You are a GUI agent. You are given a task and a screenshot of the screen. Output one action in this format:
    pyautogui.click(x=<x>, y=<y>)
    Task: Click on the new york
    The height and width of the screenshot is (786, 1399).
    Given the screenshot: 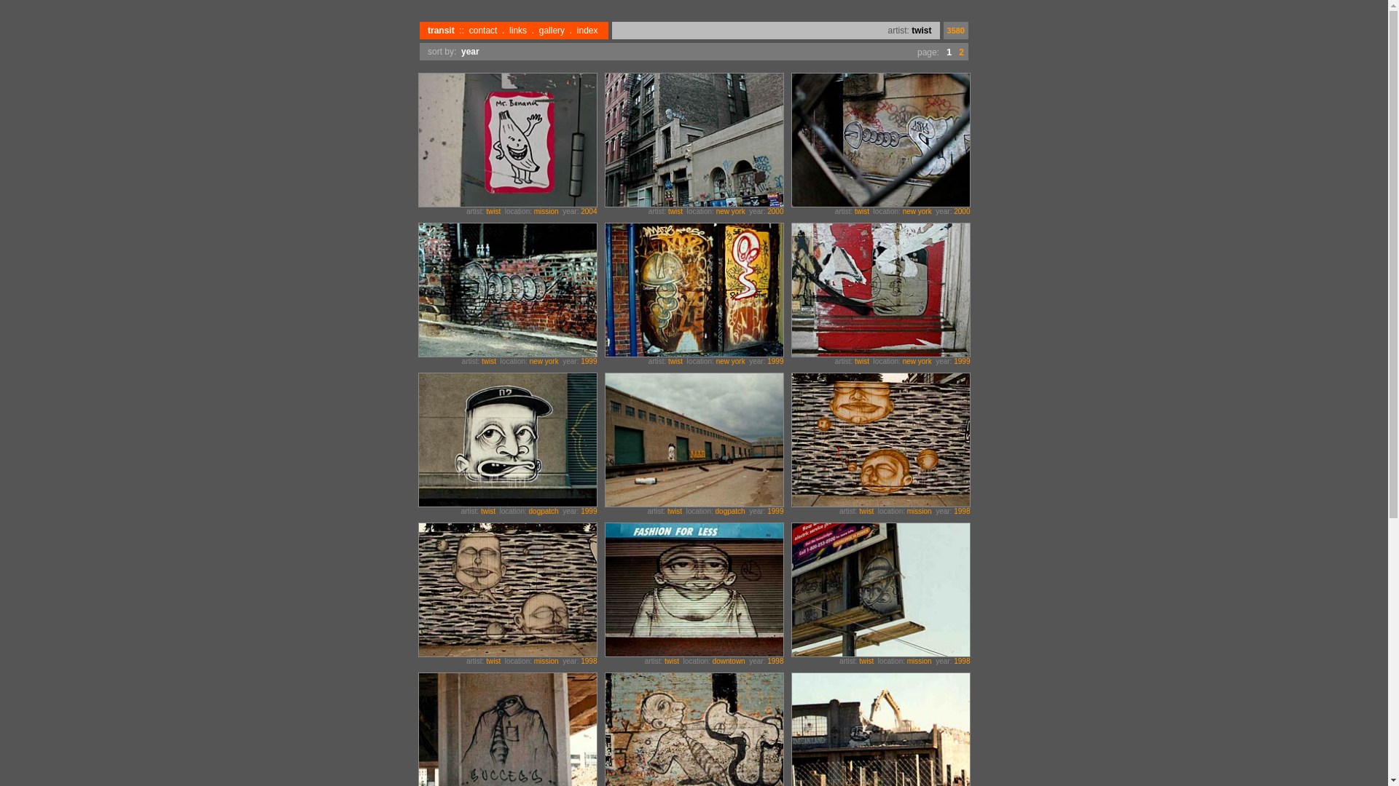 What is the action you would take?
    pyautogui.click(x=731, y=361)
    